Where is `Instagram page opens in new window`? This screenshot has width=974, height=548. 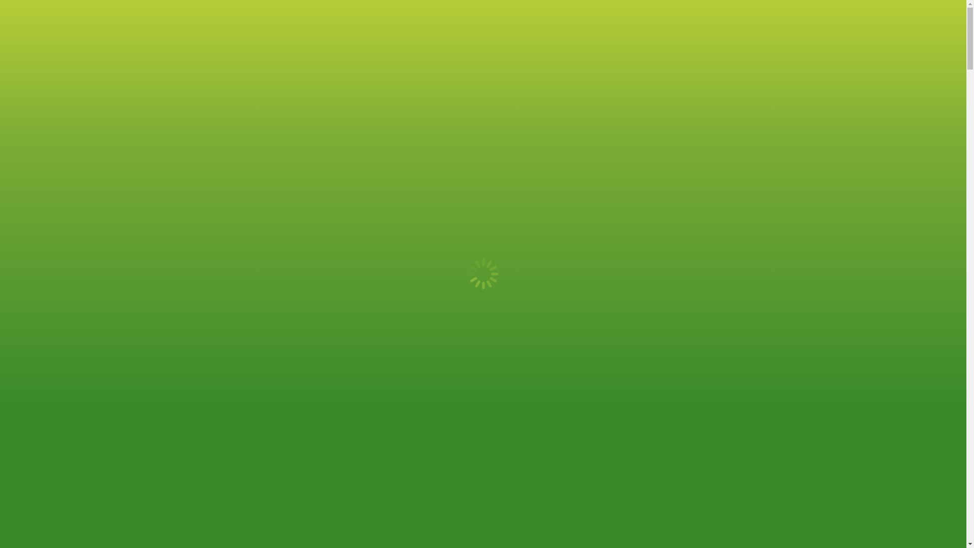 Instagram page opens in new window is located at coordinates (748, 13).